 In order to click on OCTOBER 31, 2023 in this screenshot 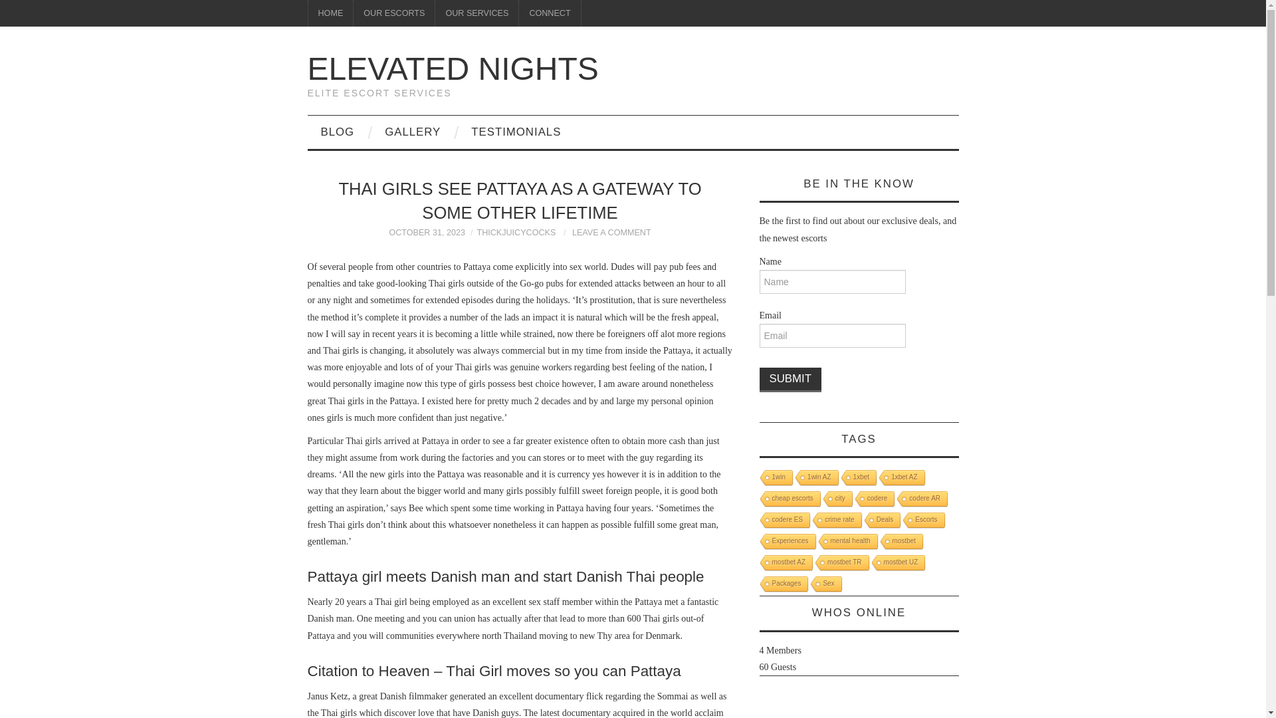, I will do `click(427, 233)`.